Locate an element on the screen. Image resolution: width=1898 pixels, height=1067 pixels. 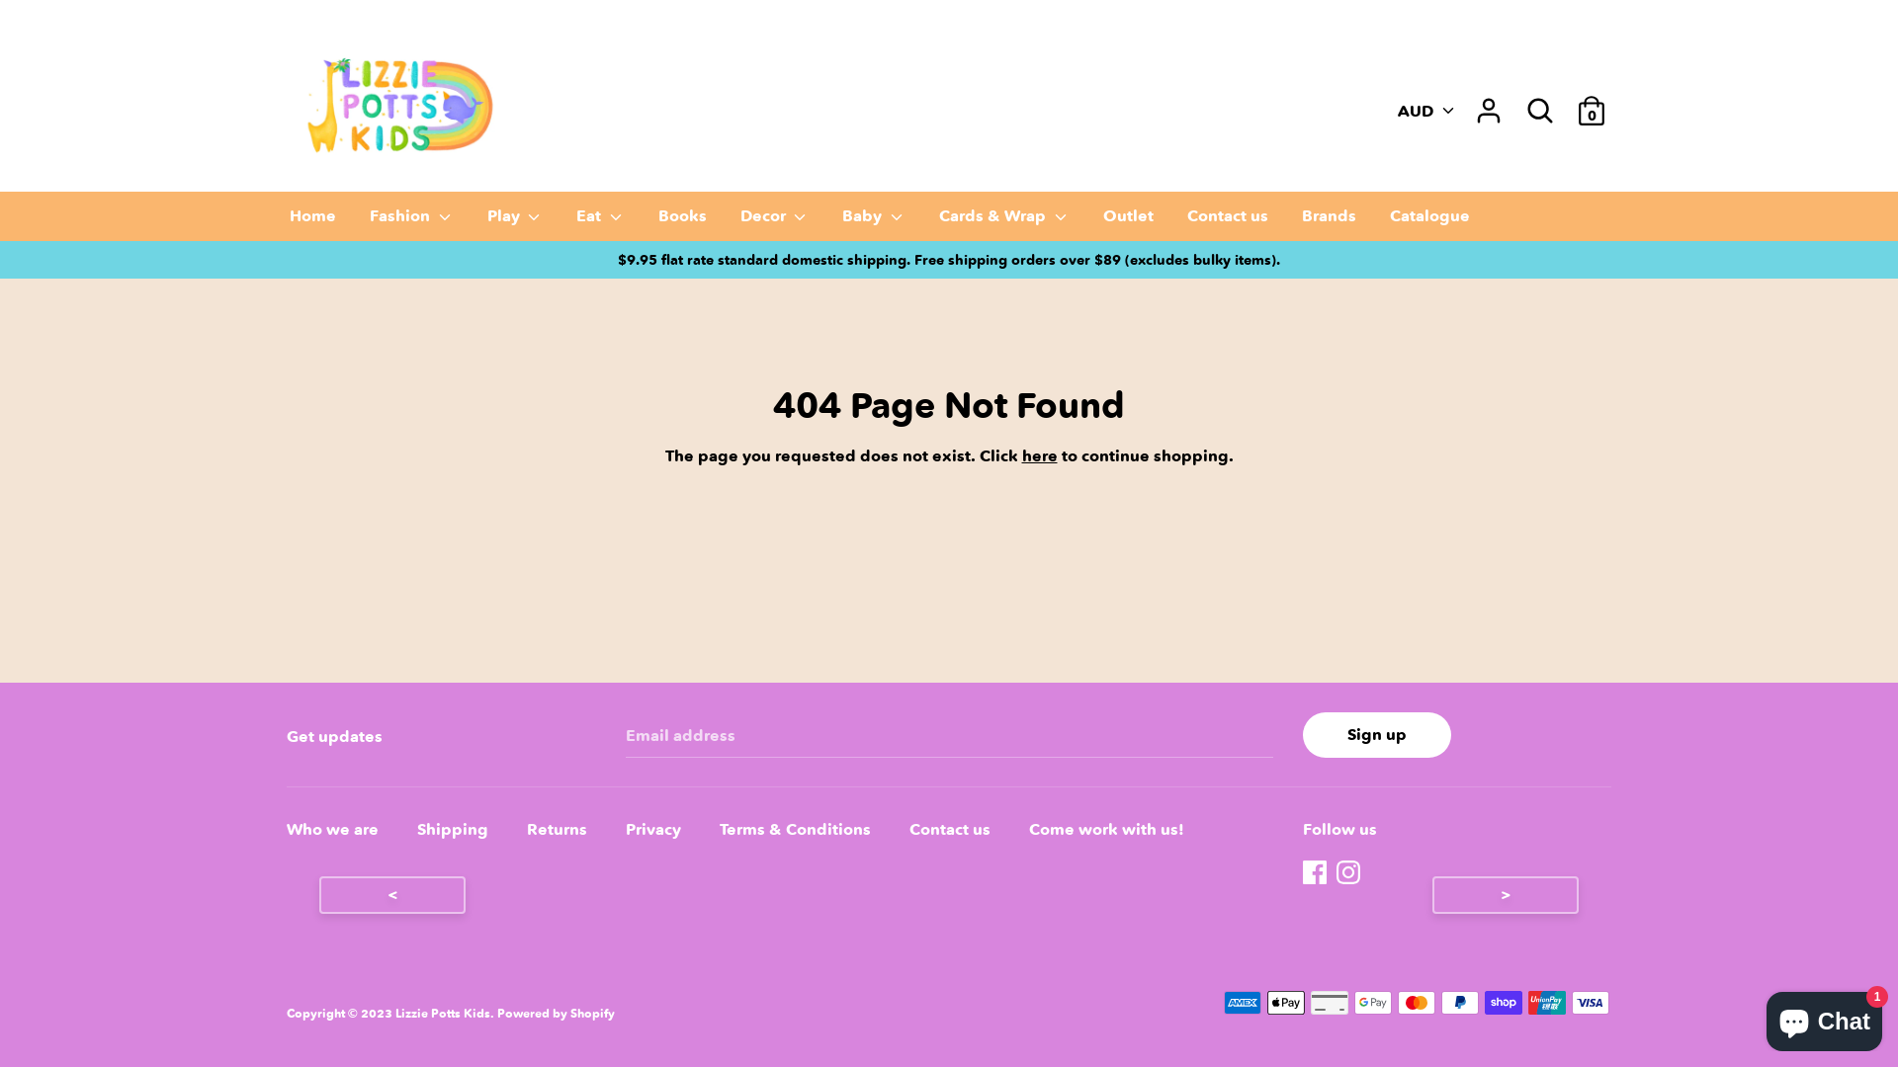
Play is located at coordinates (516, 222).